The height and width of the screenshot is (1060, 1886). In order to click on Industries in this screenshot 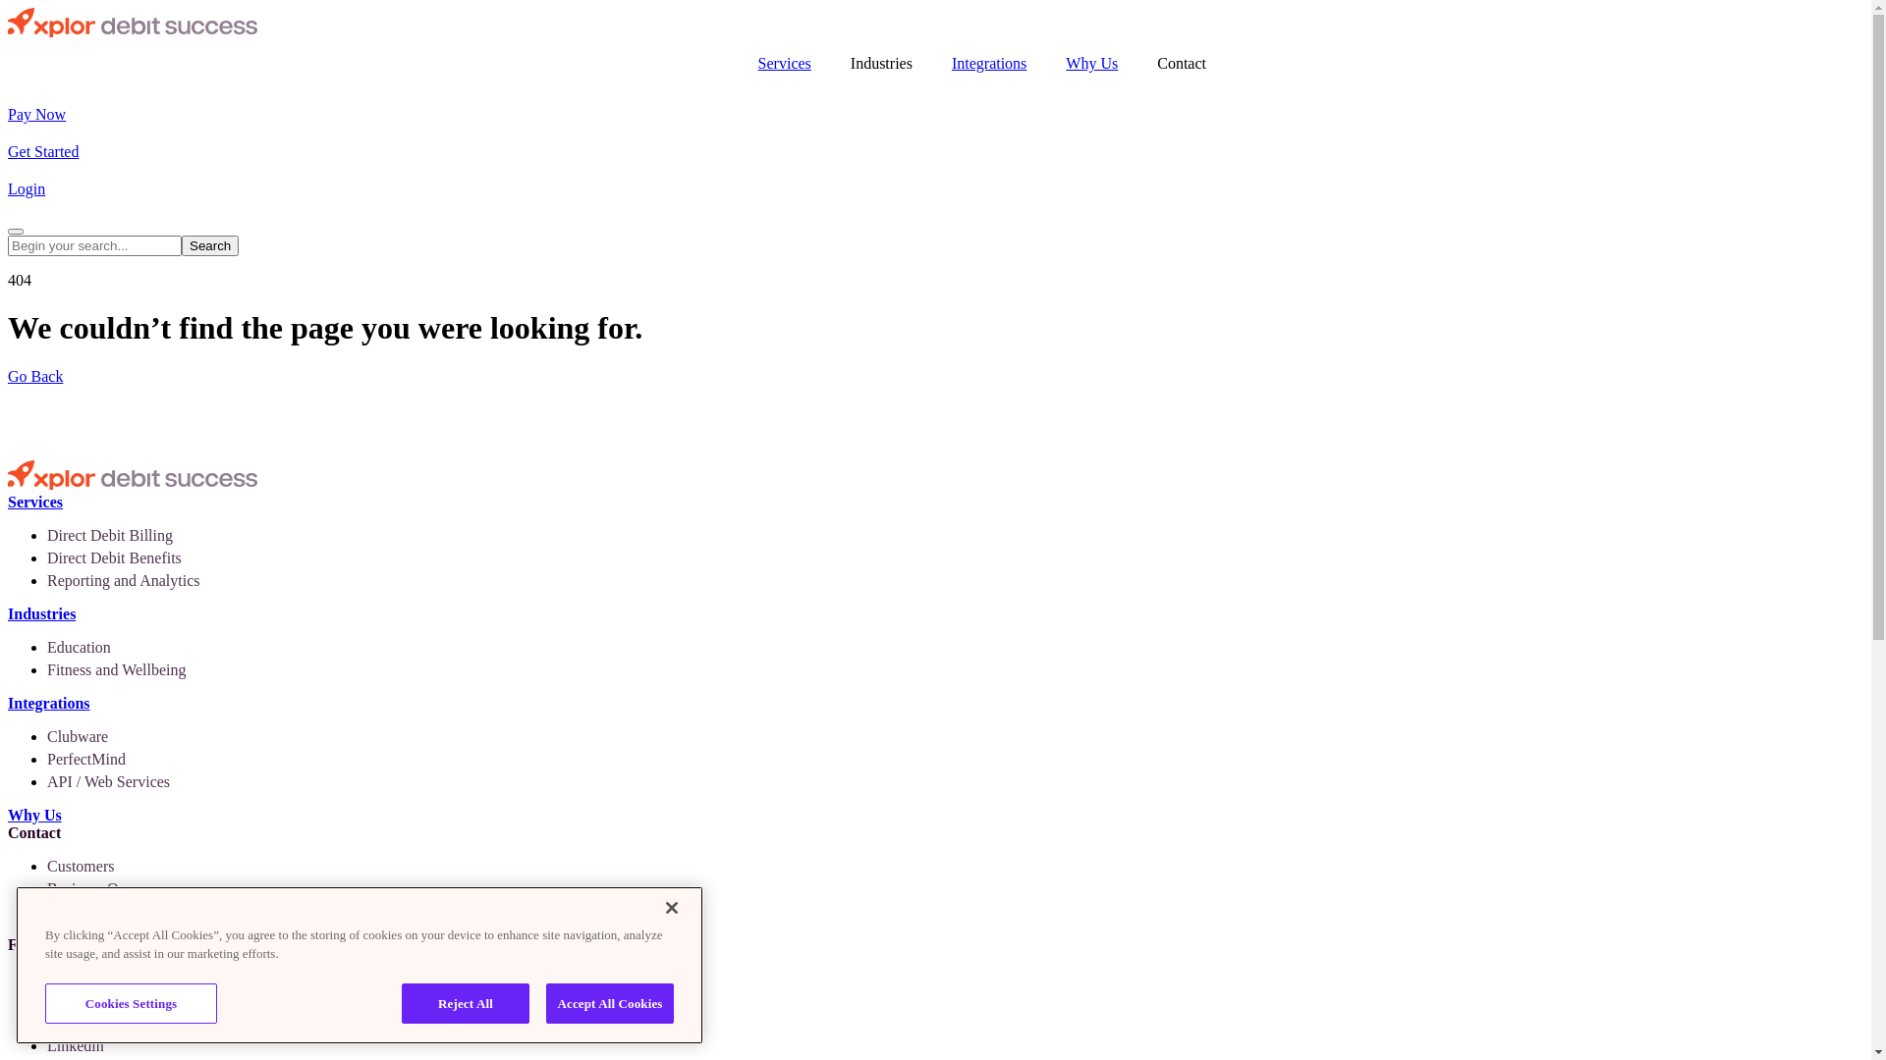, I will do `click(882, 64)`.